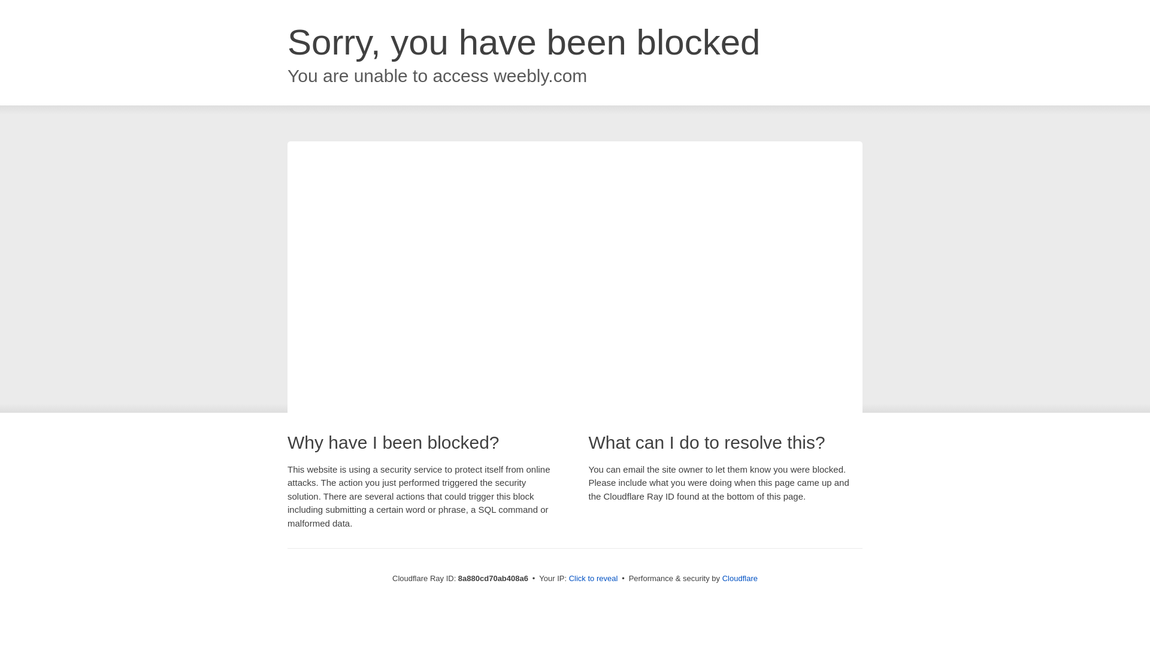 The image size is (1150, 647). Describe the element at coordinates (740, 578) in the screenshot. I see `Cloudflare` at that location.